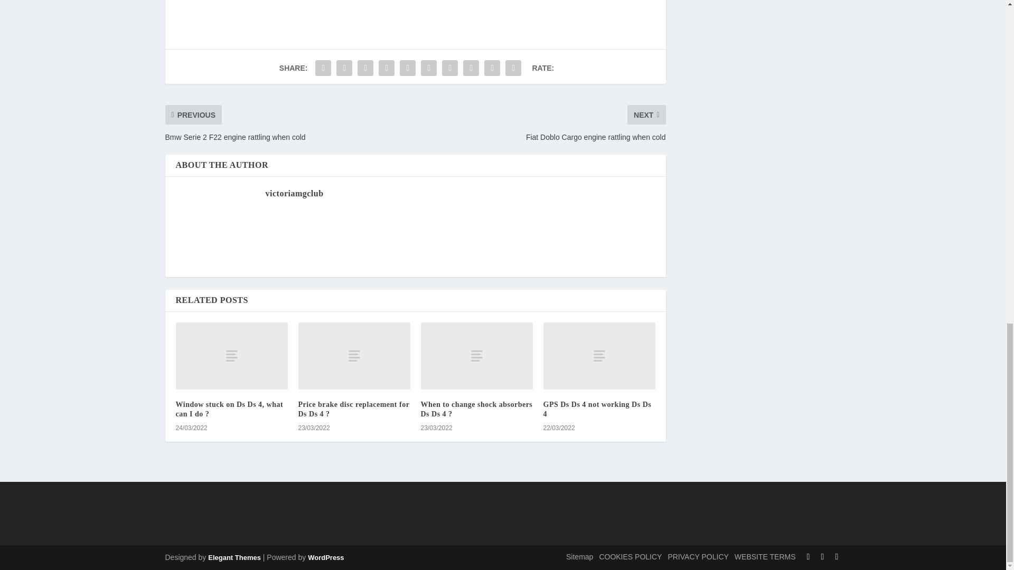  Describe the element at coordinates (344, 68) in the screenshot. I see `Share "Ds Ds 4 engine rattling when cold" via Twitter` at that location.